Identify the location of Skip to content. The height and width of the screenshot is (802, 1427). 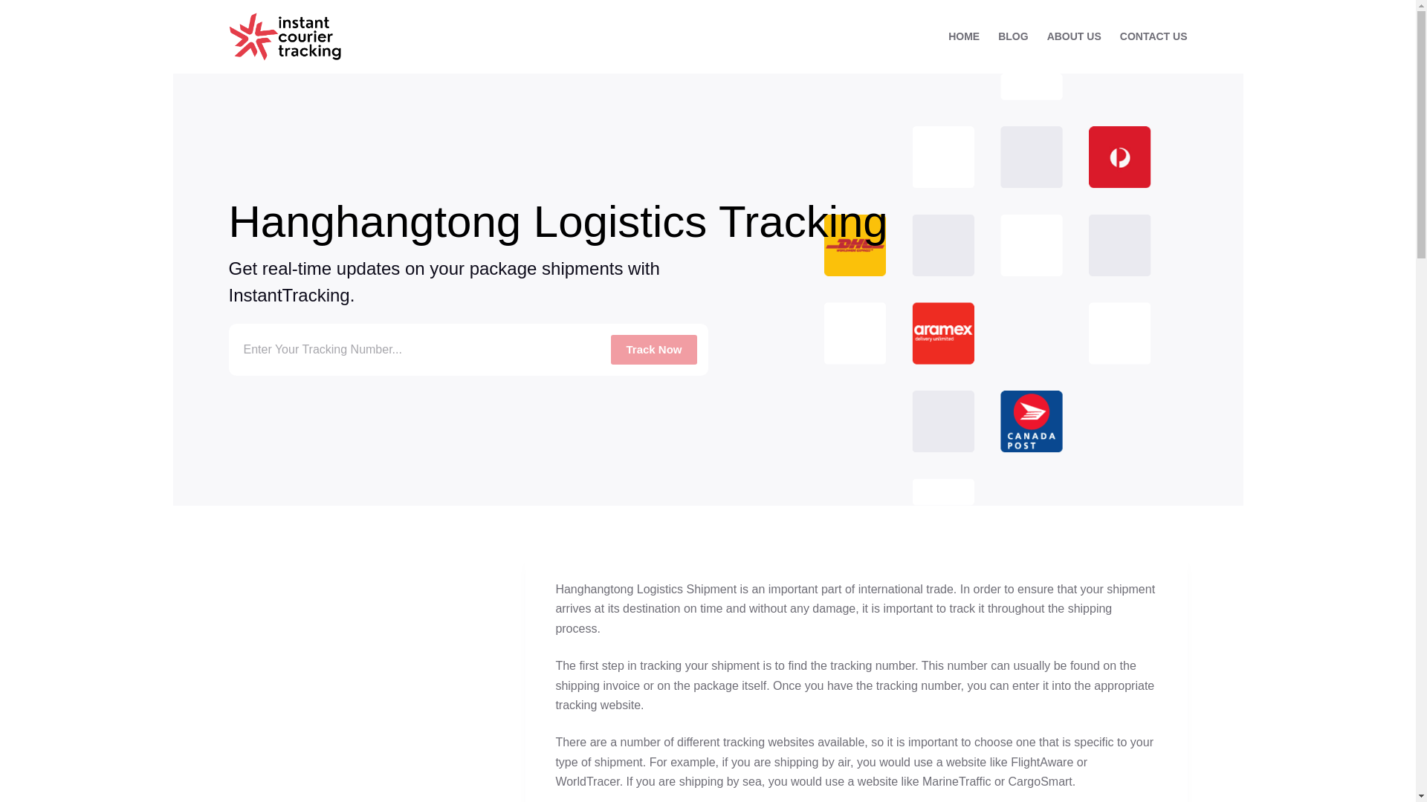
(15, 7).